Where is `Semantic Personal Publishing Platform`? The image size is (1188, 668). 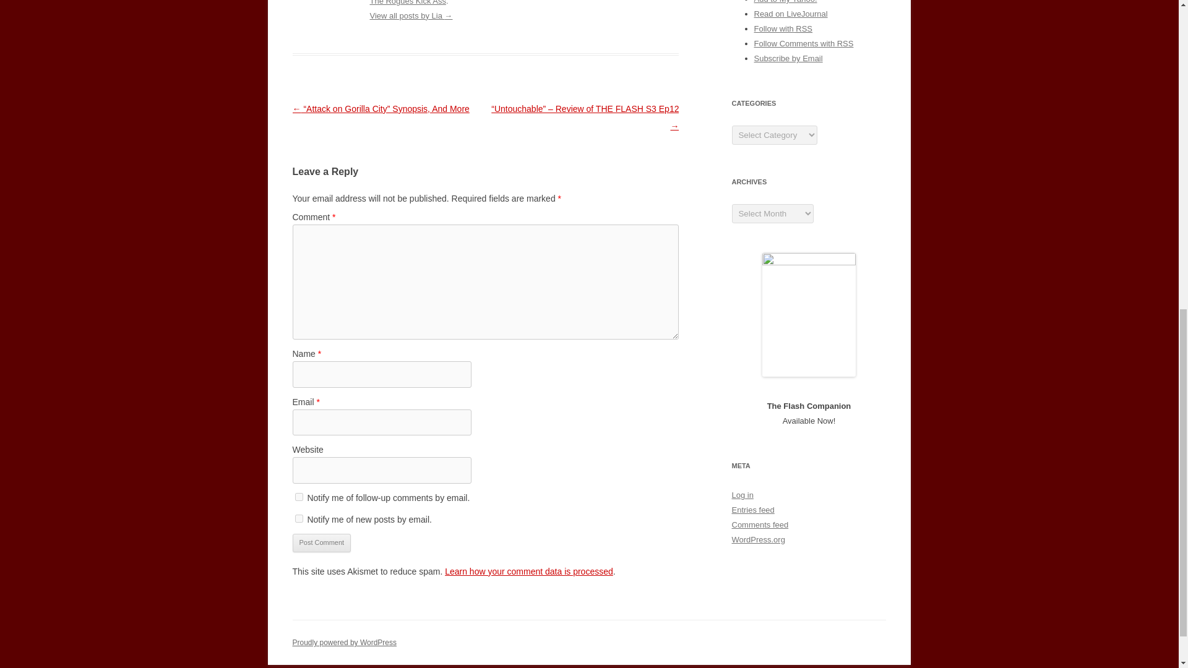 Semantic Personal Publishing Platform is located at coordinates (344, 643).